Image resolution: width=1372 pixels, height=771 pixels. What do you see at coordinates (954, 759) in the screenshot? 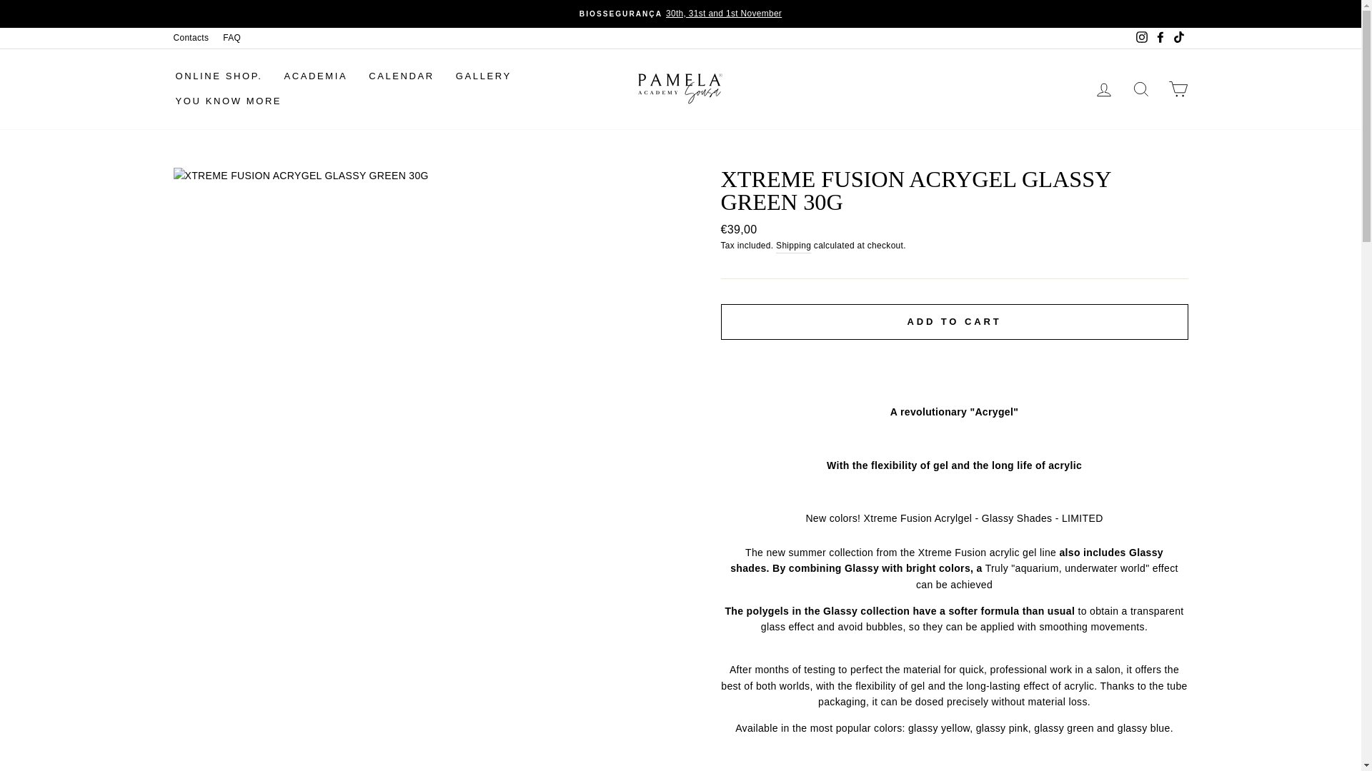
I see `YouTube video player` at bounding box center [954, 759].